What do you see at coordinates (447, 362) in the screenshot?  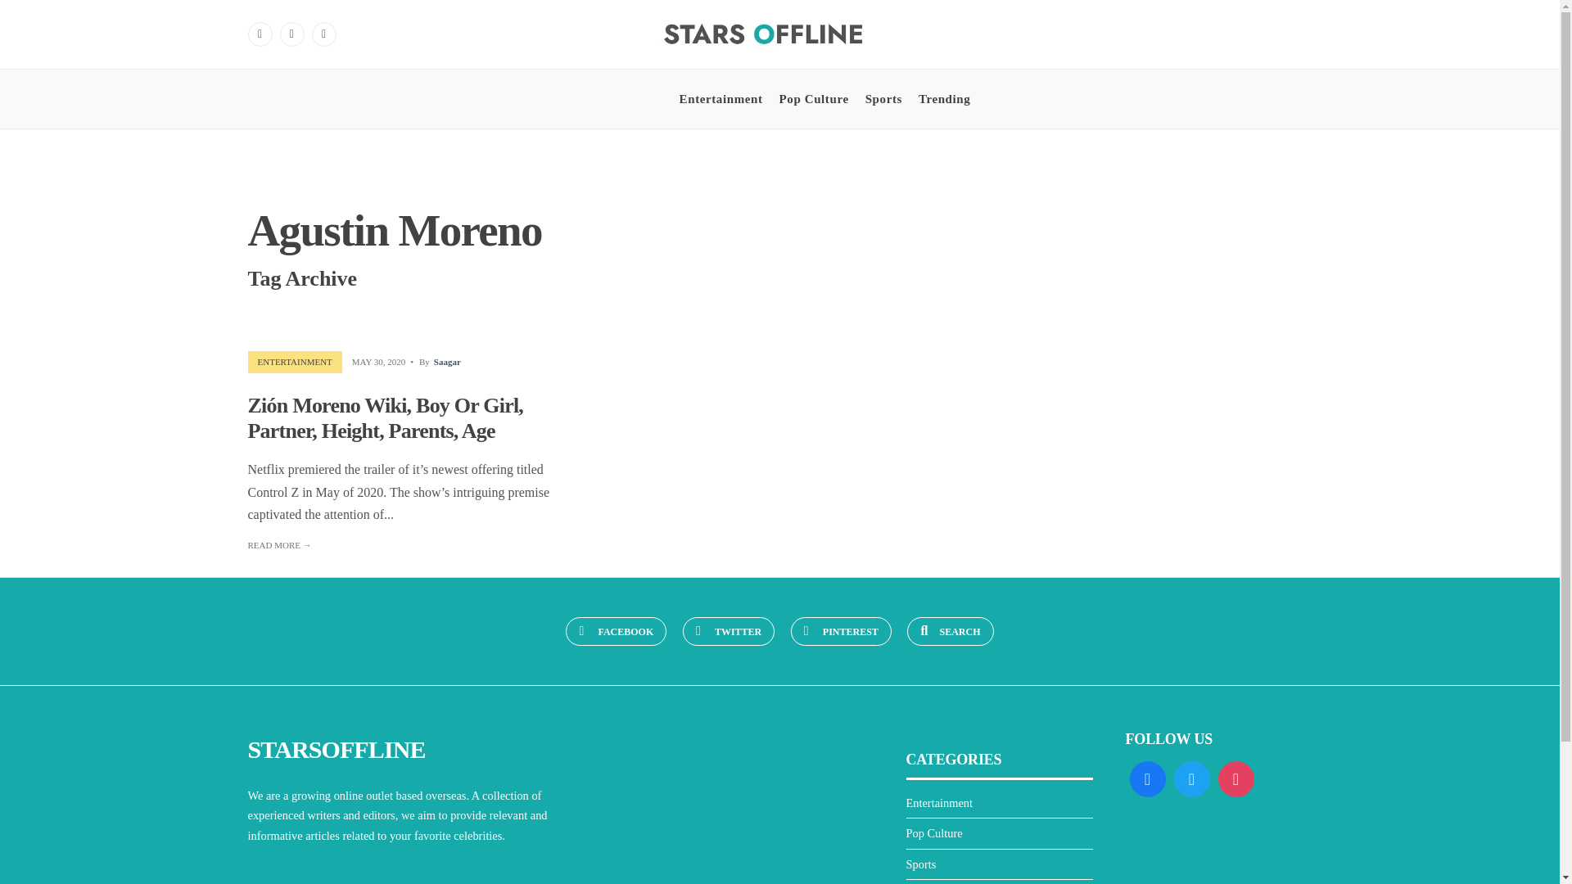 I see `Saagar` at bounding box center [447, 362].